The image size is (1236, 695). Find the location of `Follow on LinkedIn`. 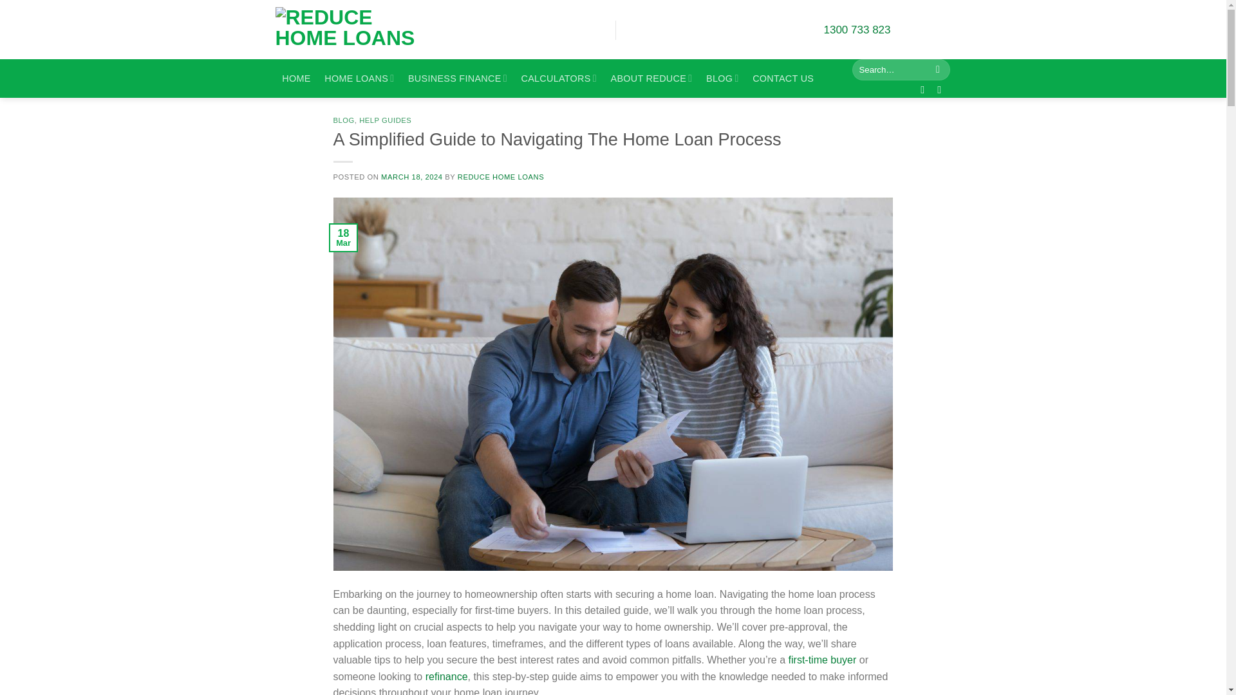

Follow on LinkedIn is located at coordinates (942, 89).